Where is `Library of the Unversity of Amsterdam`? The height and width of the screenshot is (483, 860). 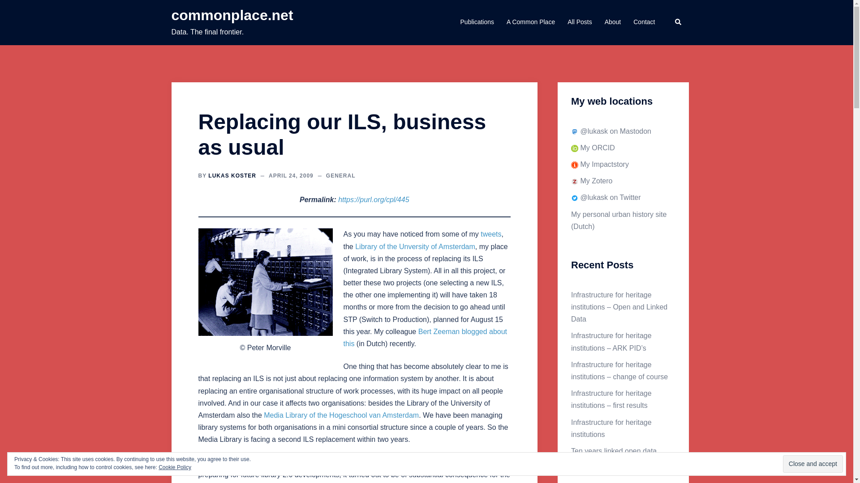
Library of the Unversity of Amsterdam is located at coordinates (415, 247).